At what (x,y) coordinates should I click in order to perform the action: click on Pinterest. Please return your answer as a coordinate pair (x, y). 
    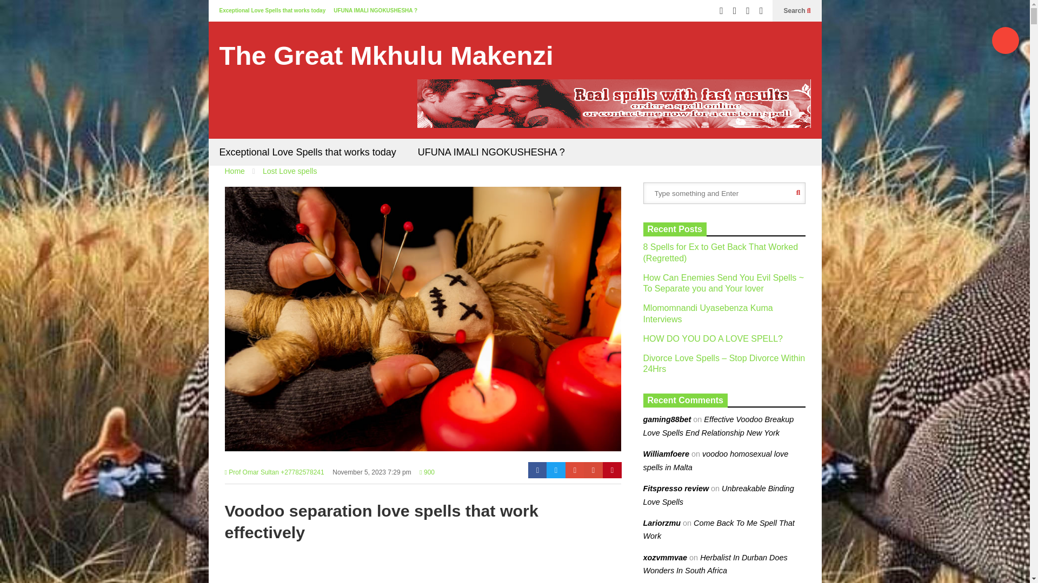
    Looking at the image, I should click on (612, 470).